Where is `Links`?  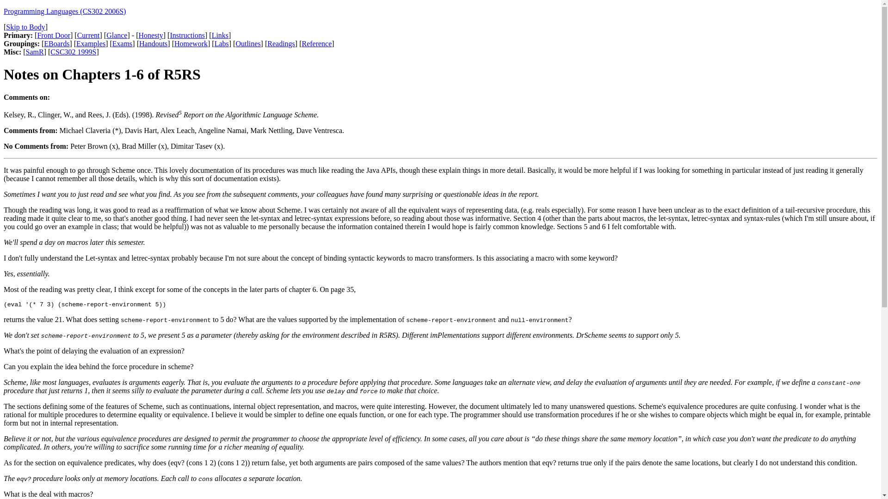
Links is located at coordinates (220, 35).